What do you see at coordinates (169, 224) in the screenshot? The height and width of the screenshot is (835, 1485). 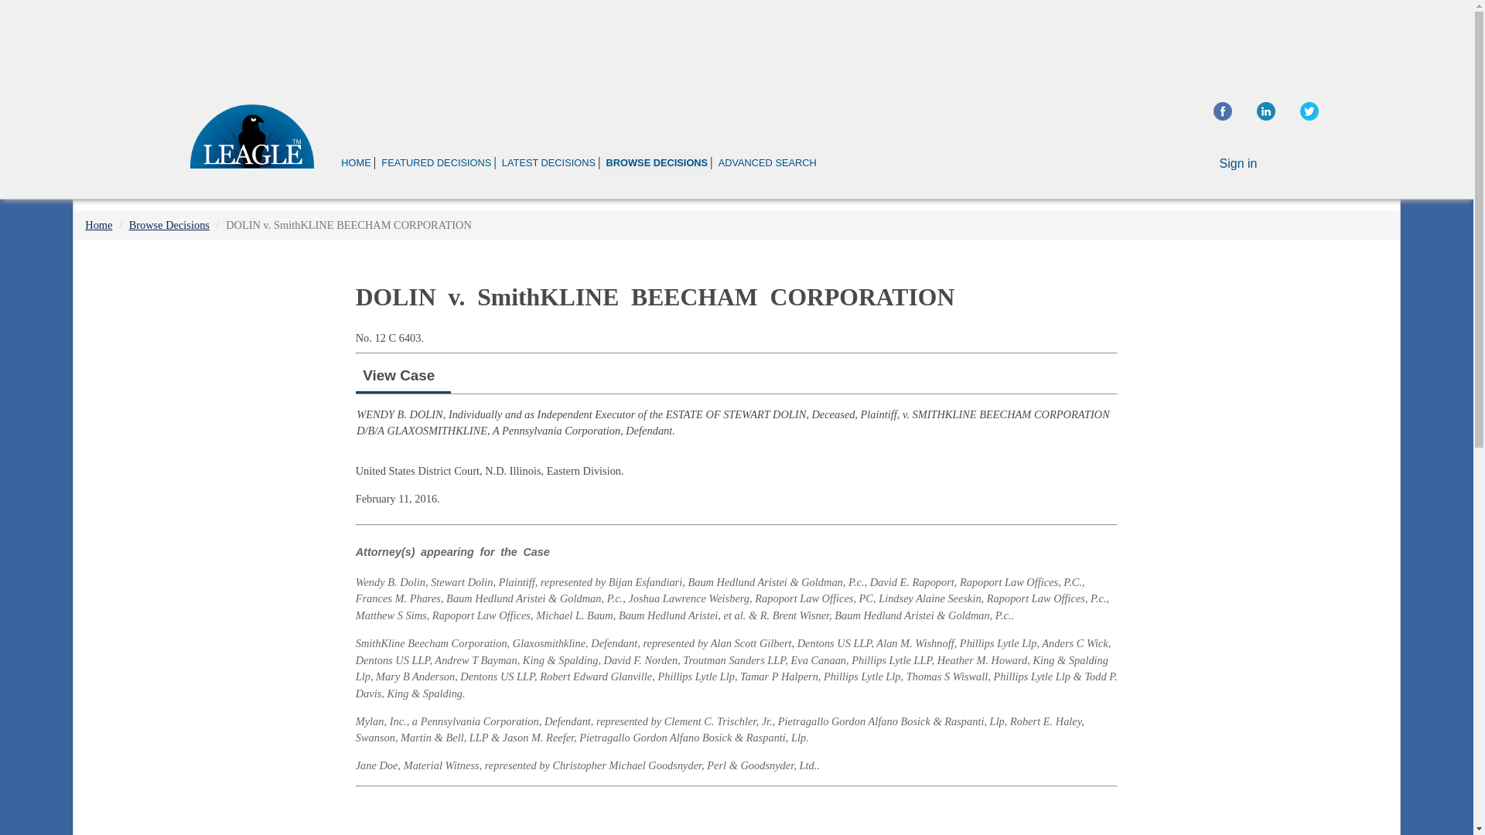 I see `Browse Decisions` at bounding box center [169, 224].